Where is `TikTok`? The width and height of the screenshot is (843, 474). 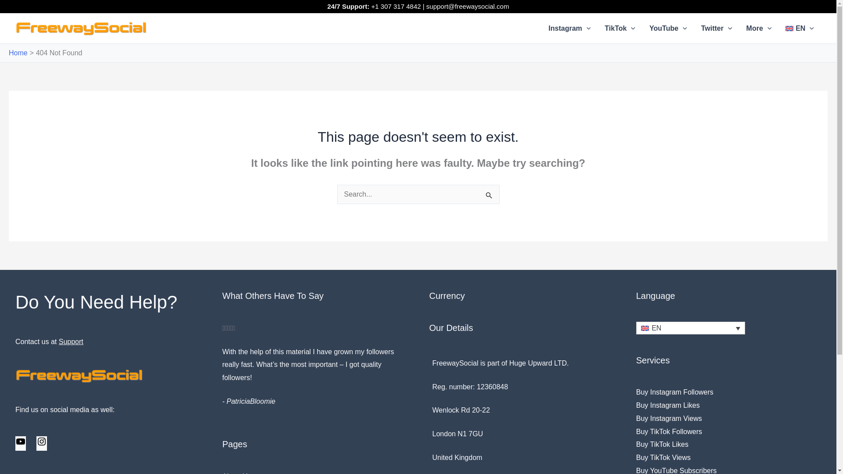
TikTok is located at coordinates (620, 28).